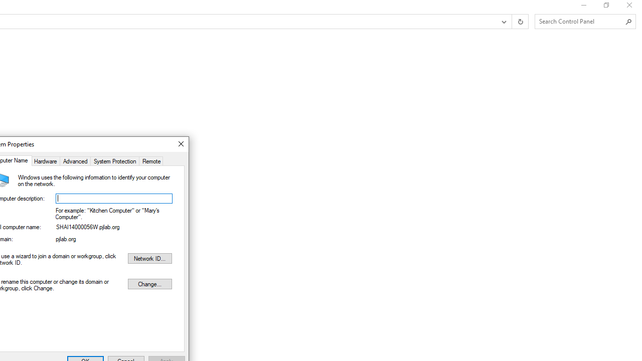 This screenshot has width=642, height=361. I want to click on Advanced, so click(75, 160).